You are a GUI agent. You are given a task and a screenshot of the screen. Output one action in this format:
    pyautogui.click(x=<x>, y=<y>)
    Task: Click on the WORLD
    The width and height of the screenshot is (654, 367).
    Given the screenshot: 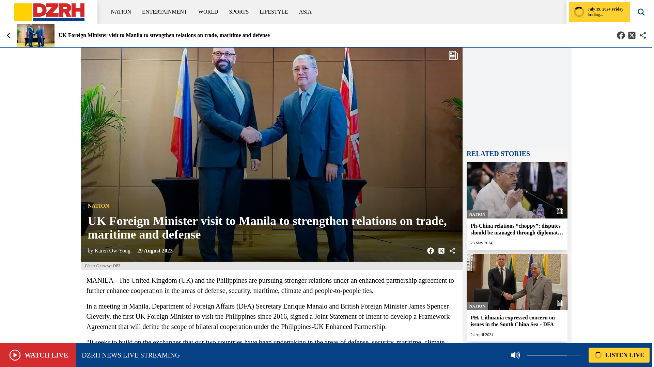 What is the action you would take?
    pyautogui.click(x=208, y=12)
    